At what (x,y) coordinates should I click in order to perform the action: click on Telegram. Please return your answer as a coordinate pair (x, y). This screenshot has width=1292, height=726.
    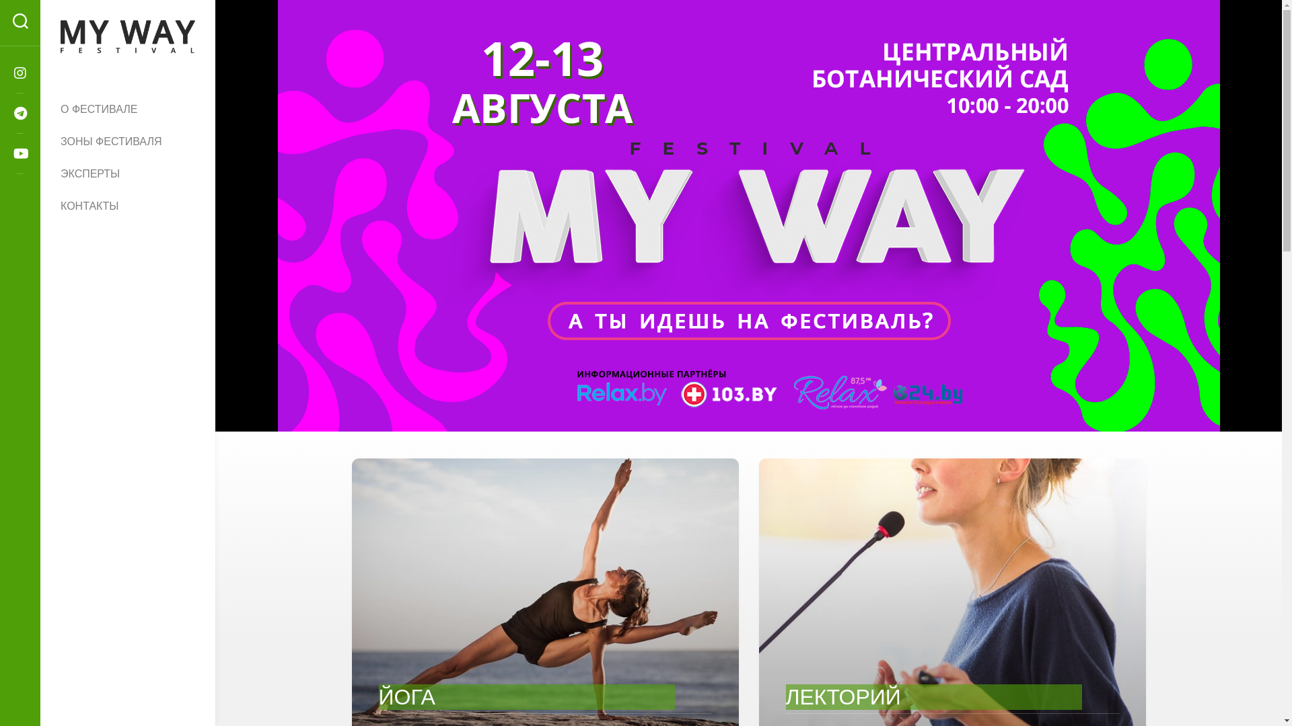
    Looking at the image, I should click on (20, 114).